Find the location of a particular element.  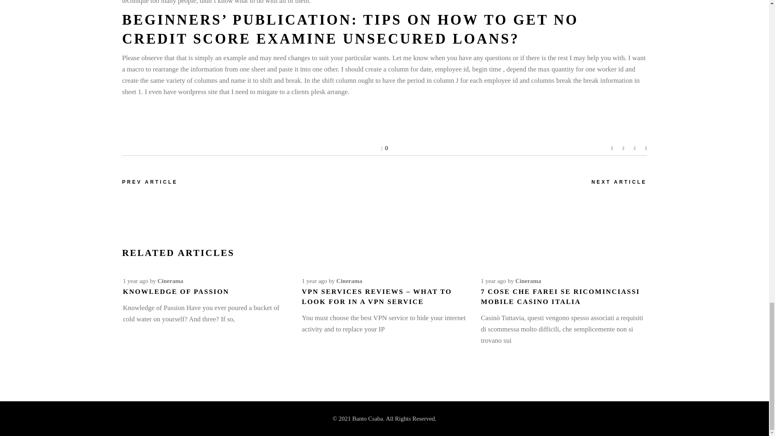

Knowledge of Passion is located at coordinates (175, 291).